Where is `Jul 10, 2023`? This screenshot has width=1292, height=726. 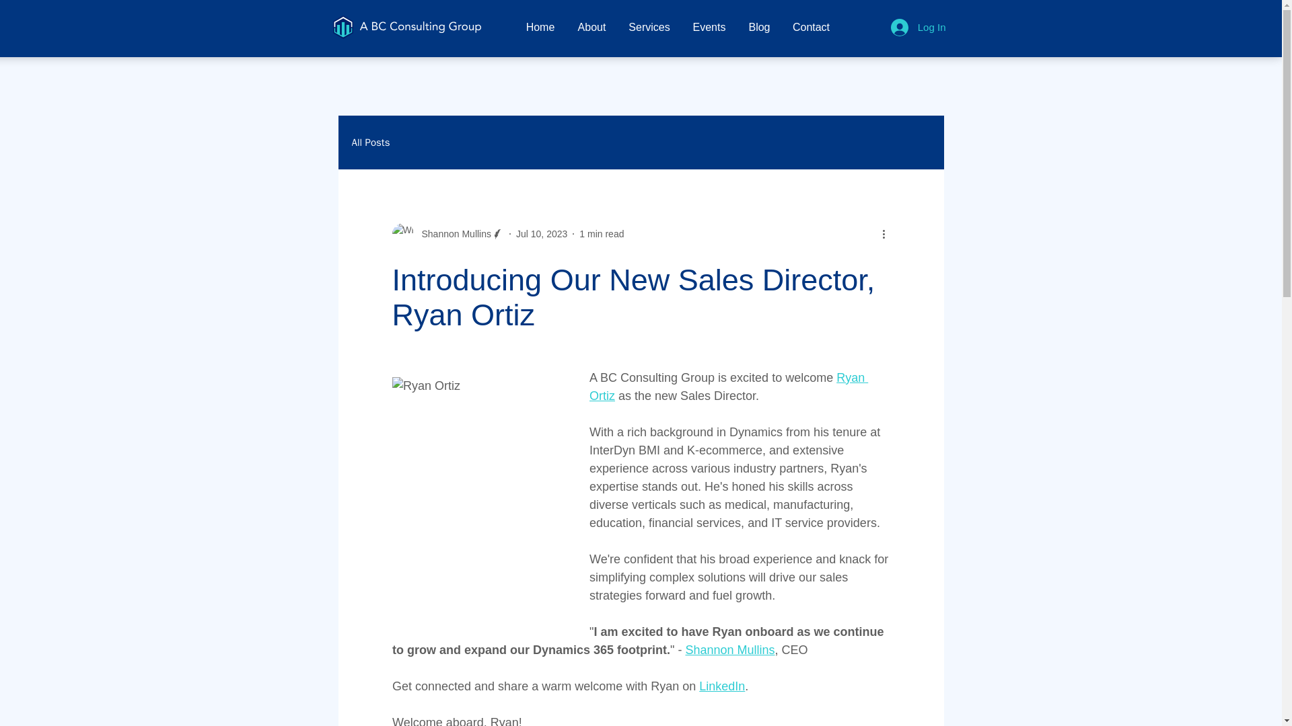 Jul 10, 2023 is located at coordinates (541, 234).